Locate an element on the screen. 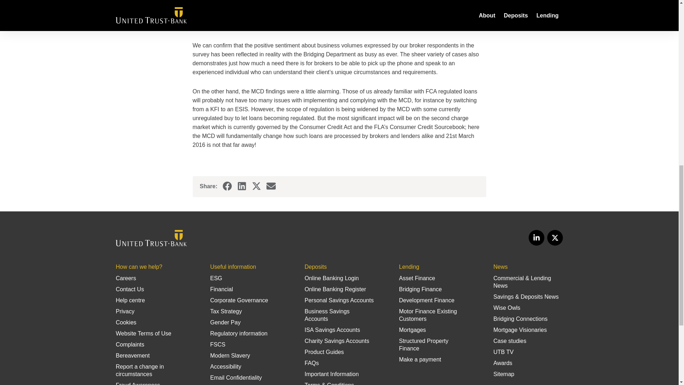  Privacy is located at coordinates (125, 312).